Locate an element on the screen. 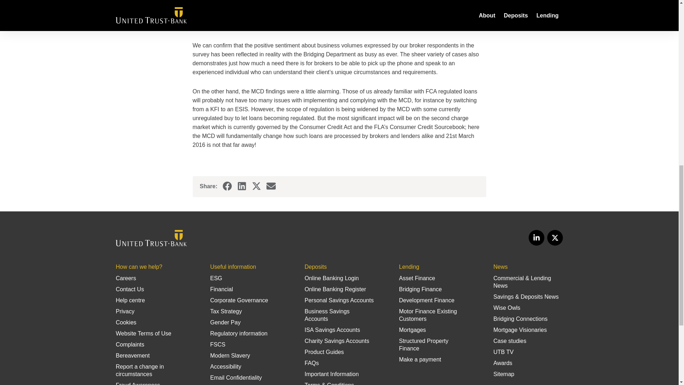  Privacy is located at coordinates (125, 312).